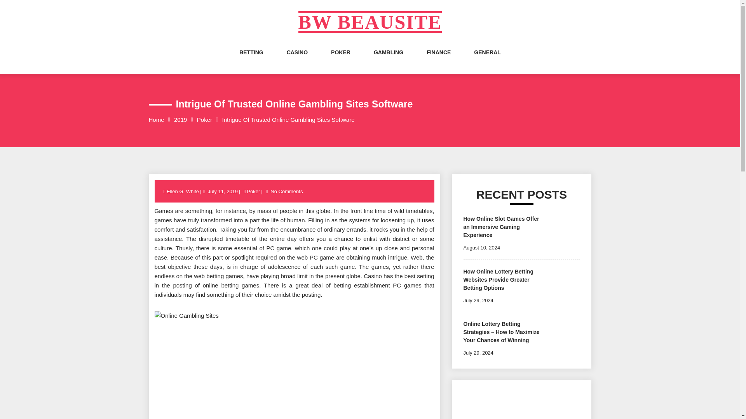 The height and width of the screenshot is (419, 746). Describe the element at coordinates (183, 192) in the screenshot. I see `Ellen G. White` at that location.